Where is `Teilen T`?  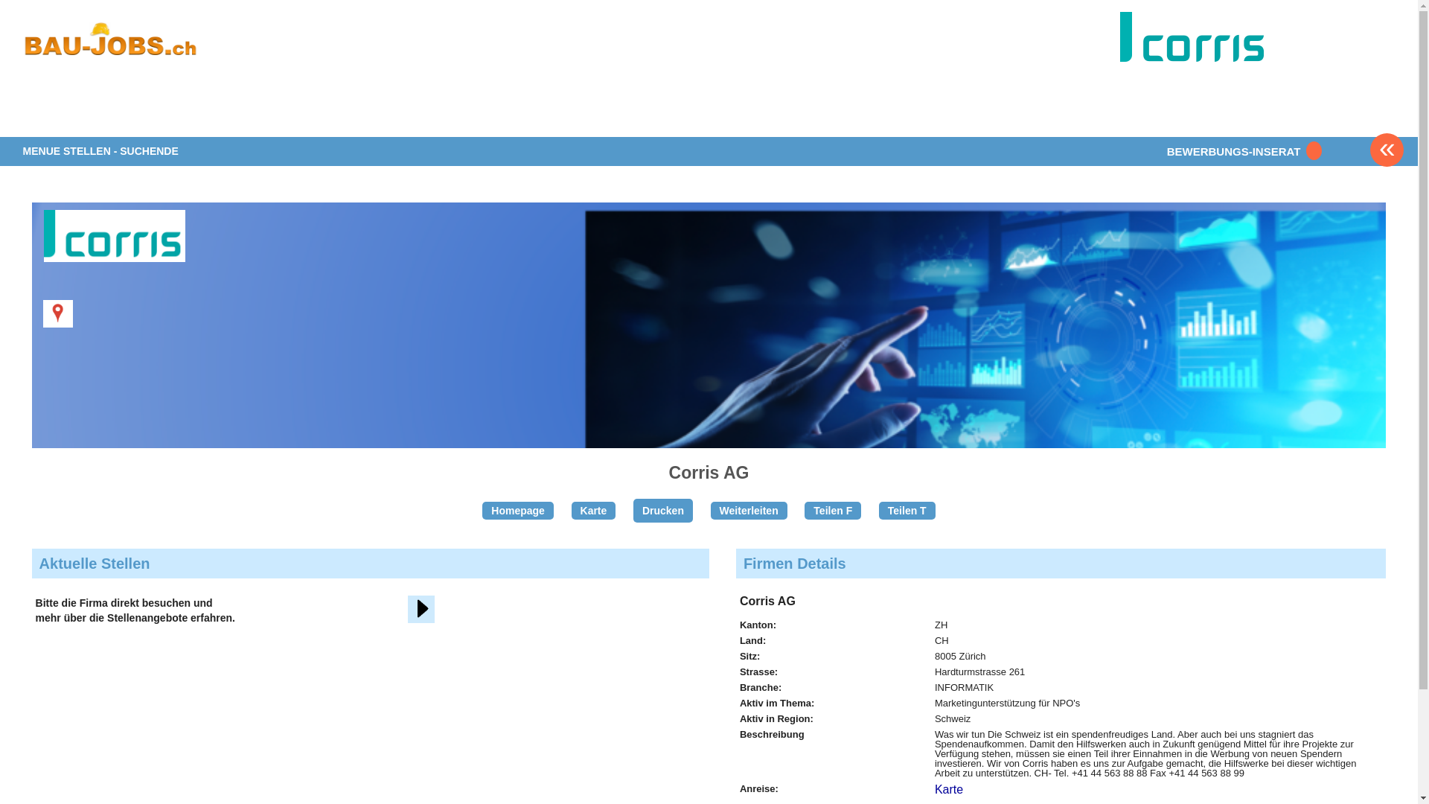 Teilen T is located at coordinates (907, 511).